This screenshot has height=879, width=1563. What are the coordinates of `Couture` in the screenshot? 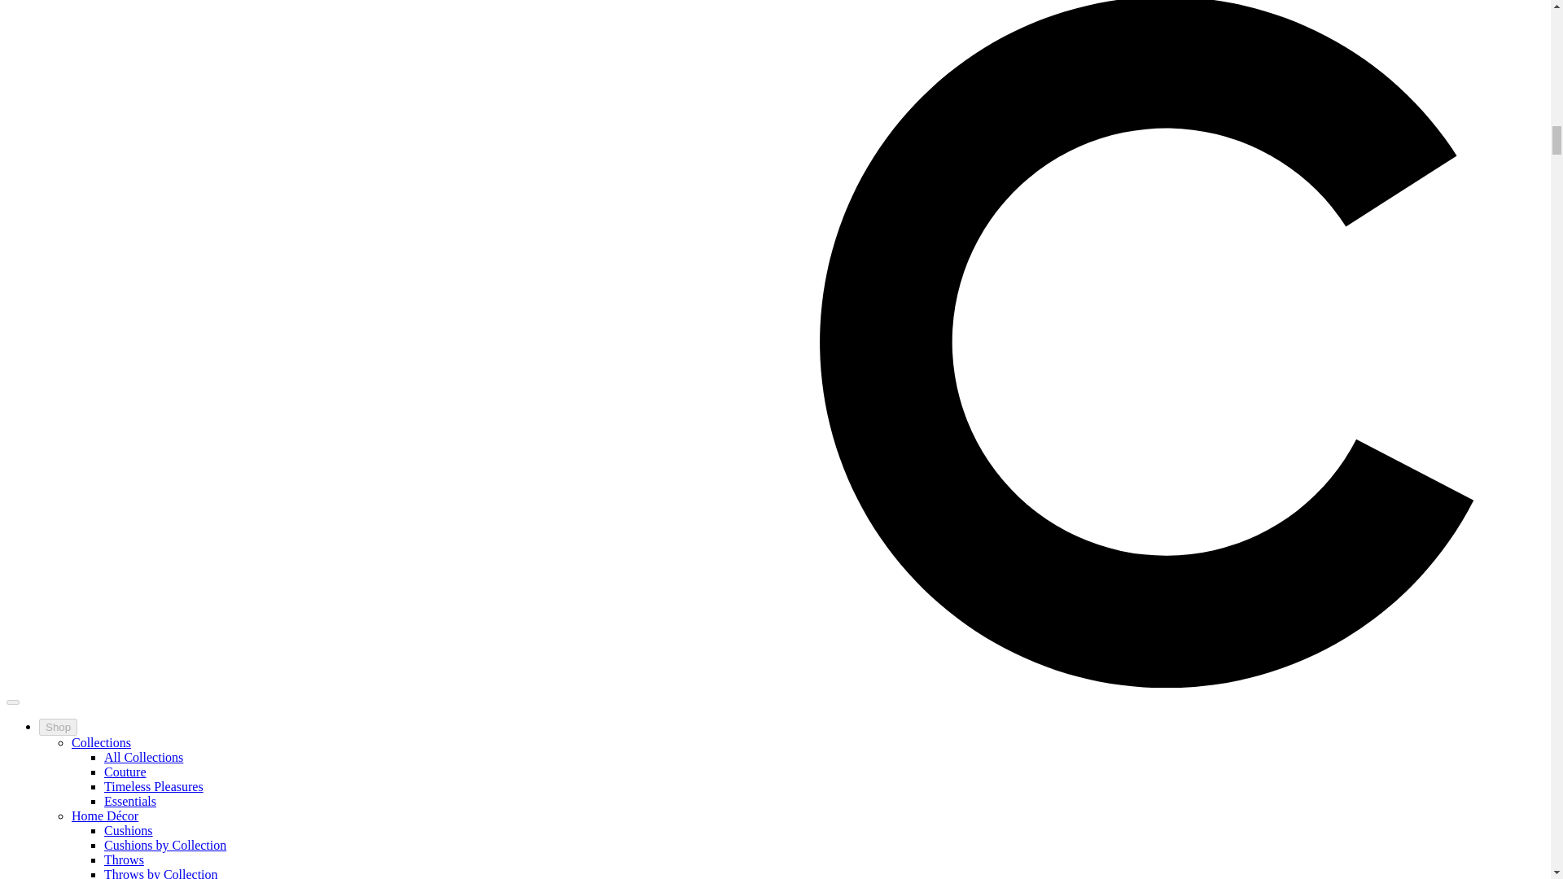 It's located at (125, 772).